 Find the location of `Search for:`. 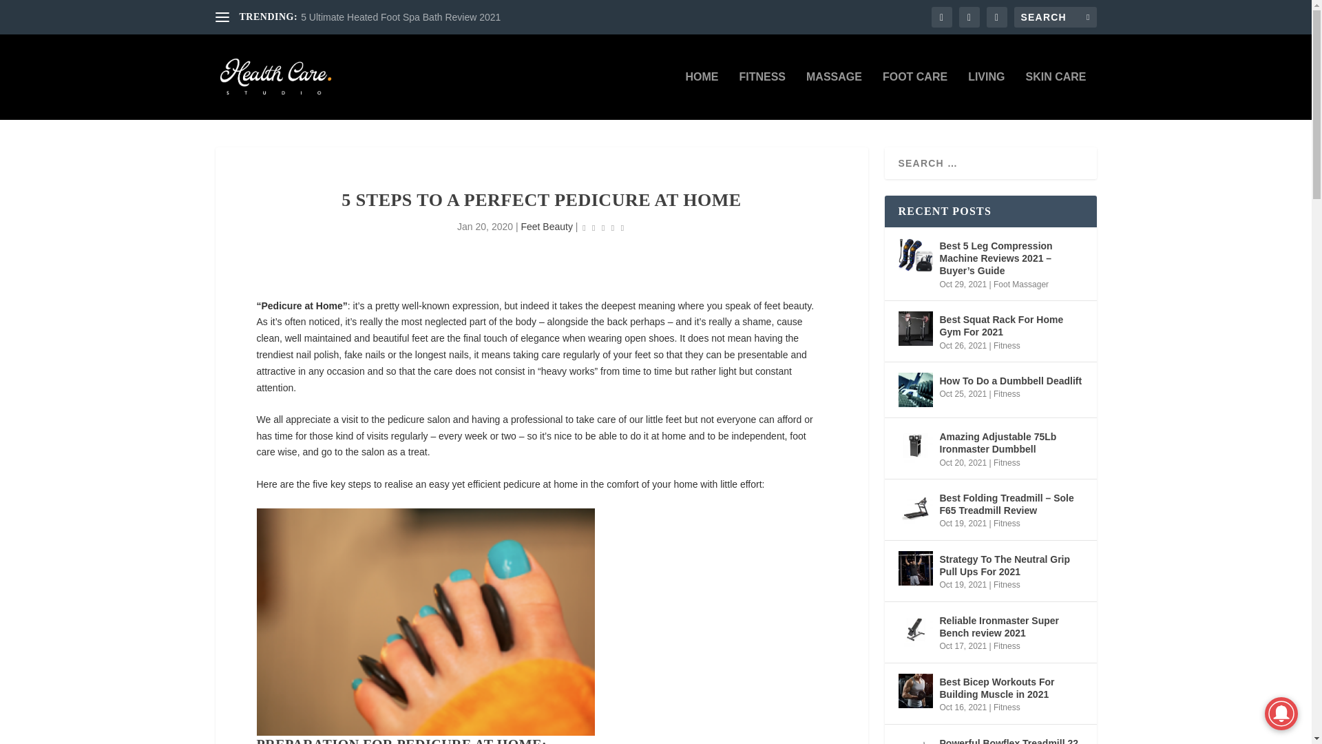

Search for: is located at coordinates (1055, 17).